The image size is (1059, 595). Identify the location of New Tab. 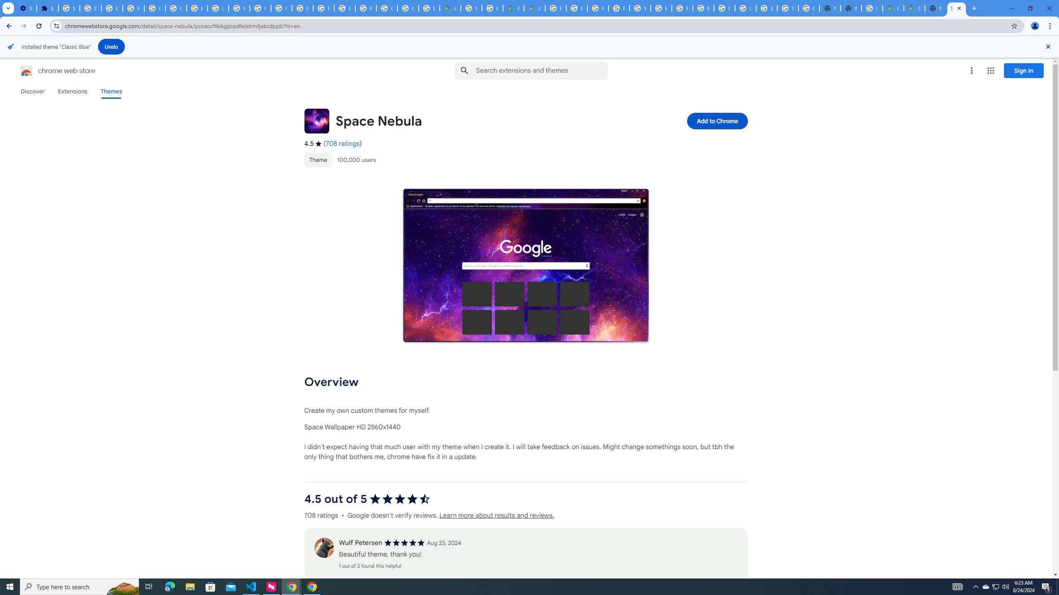
(851, 8).